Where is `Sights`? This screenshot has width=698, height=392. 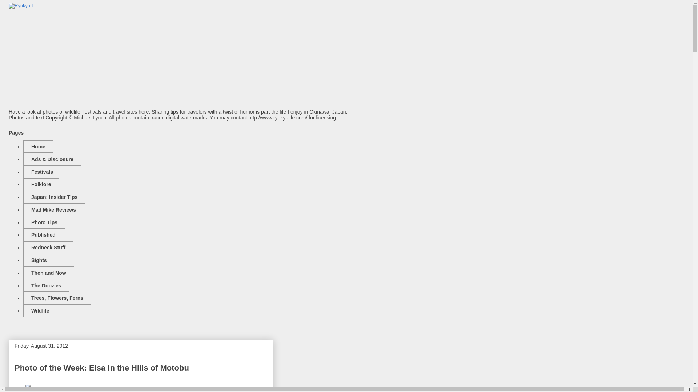
Sights is located at coordinates (39, 260).